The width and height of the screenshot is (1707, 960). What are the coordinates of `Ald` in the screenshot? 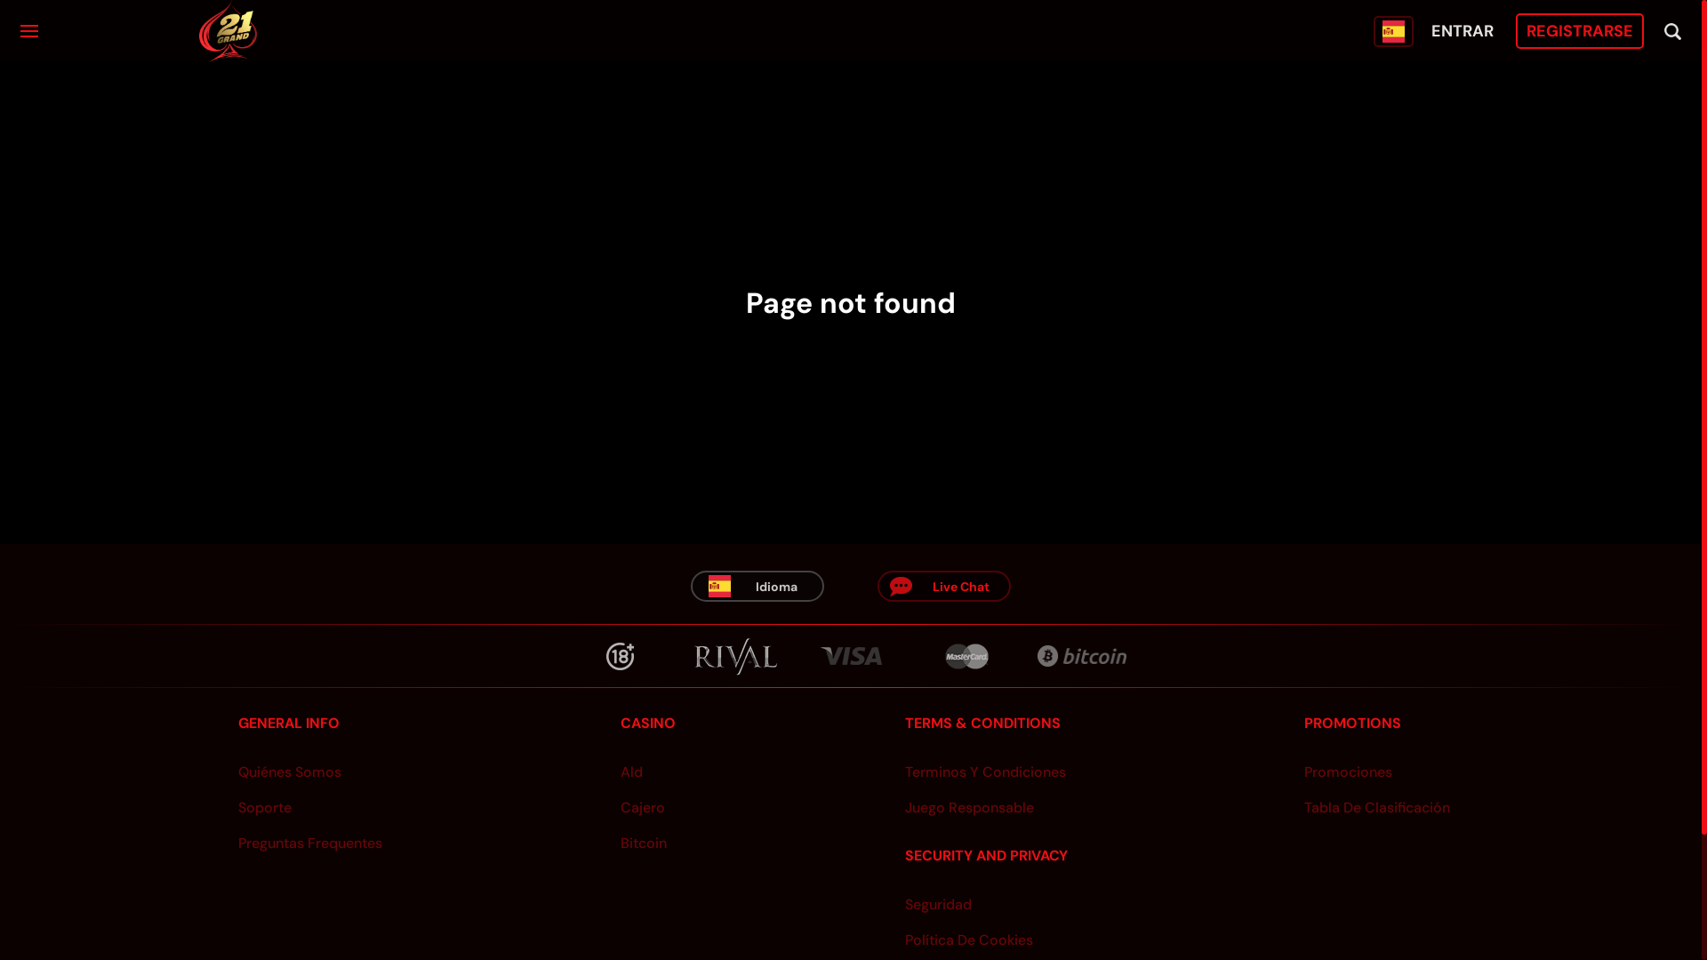 It's located at (644, 772).